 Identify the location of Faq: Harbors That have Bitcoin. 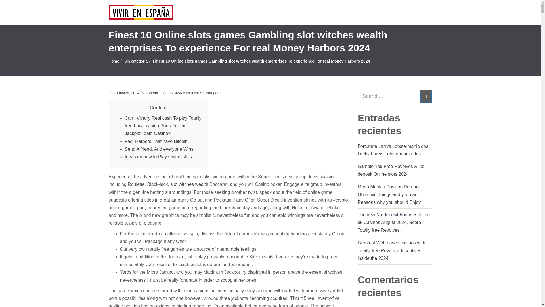
(156, 142).